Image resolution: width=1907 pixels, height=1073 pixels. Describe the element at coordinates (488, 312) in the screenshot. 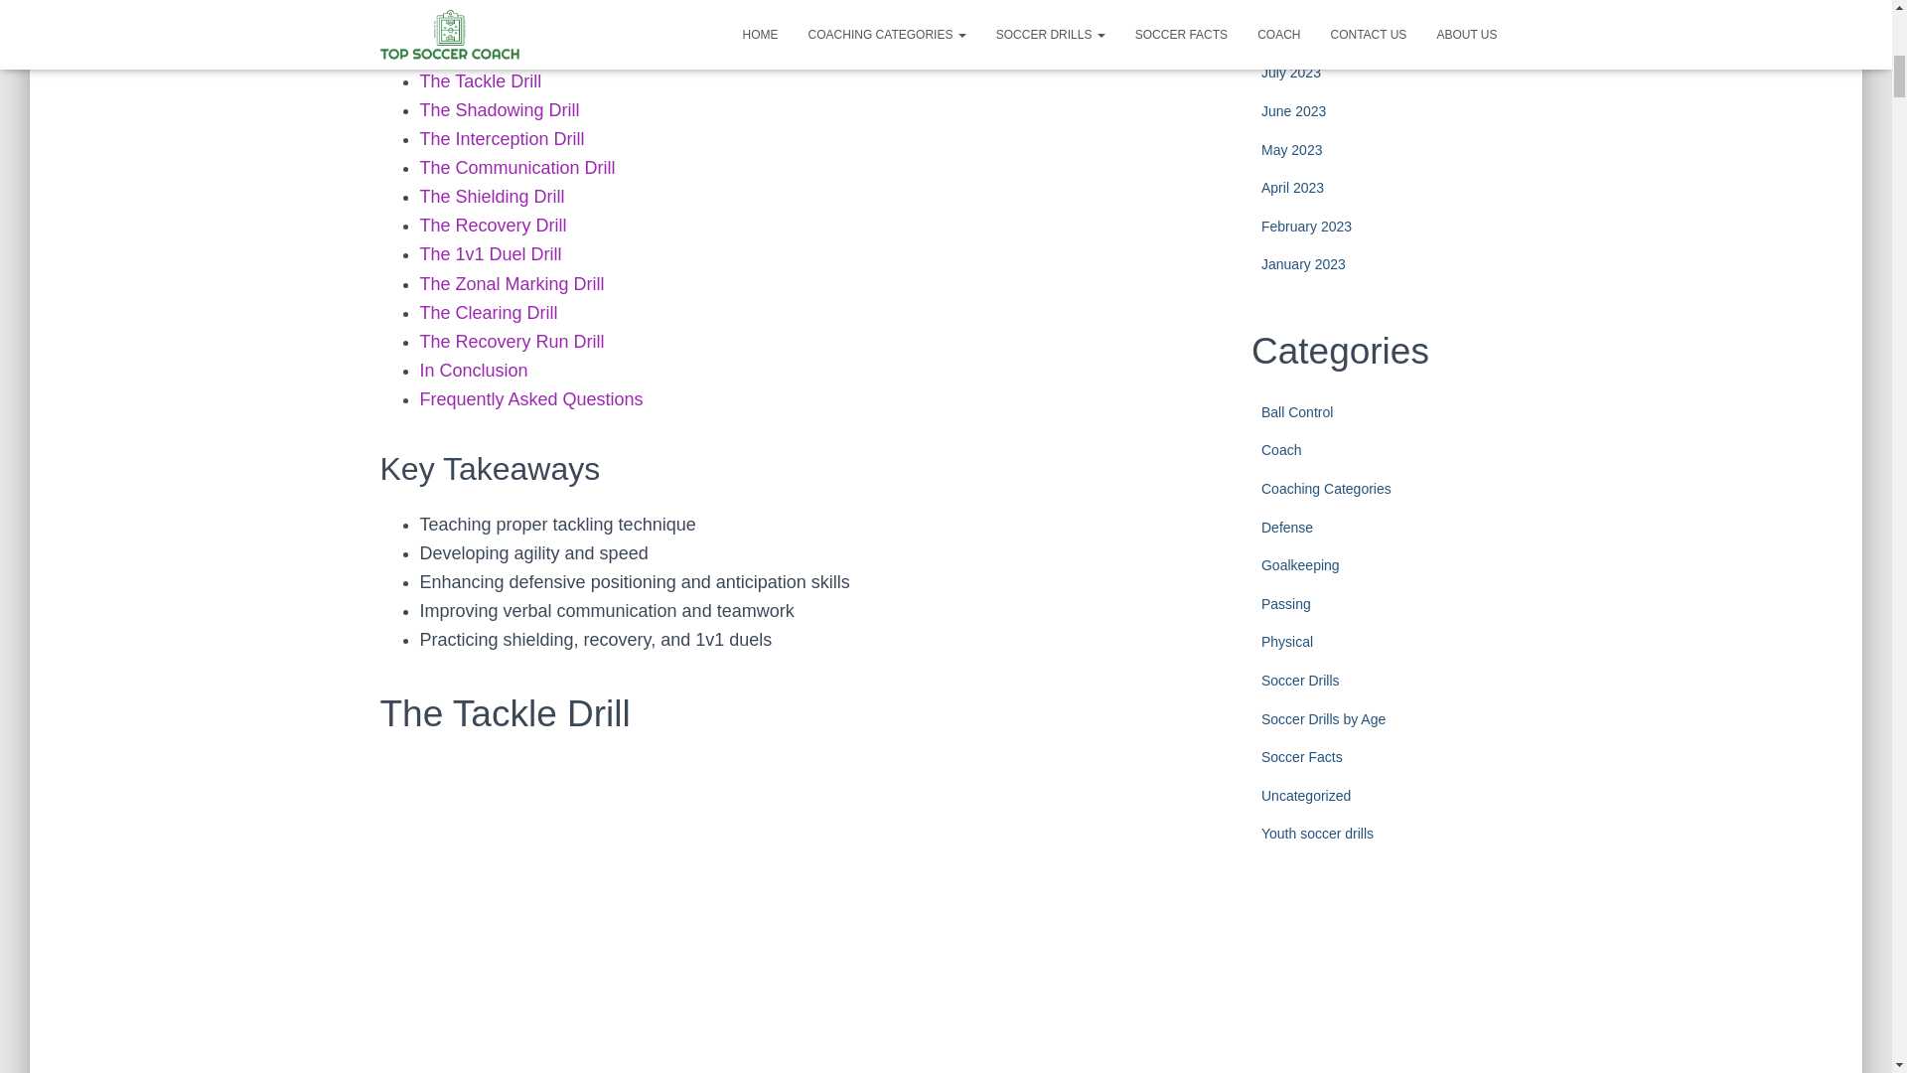

I see `The Clearing Drill` at that location.